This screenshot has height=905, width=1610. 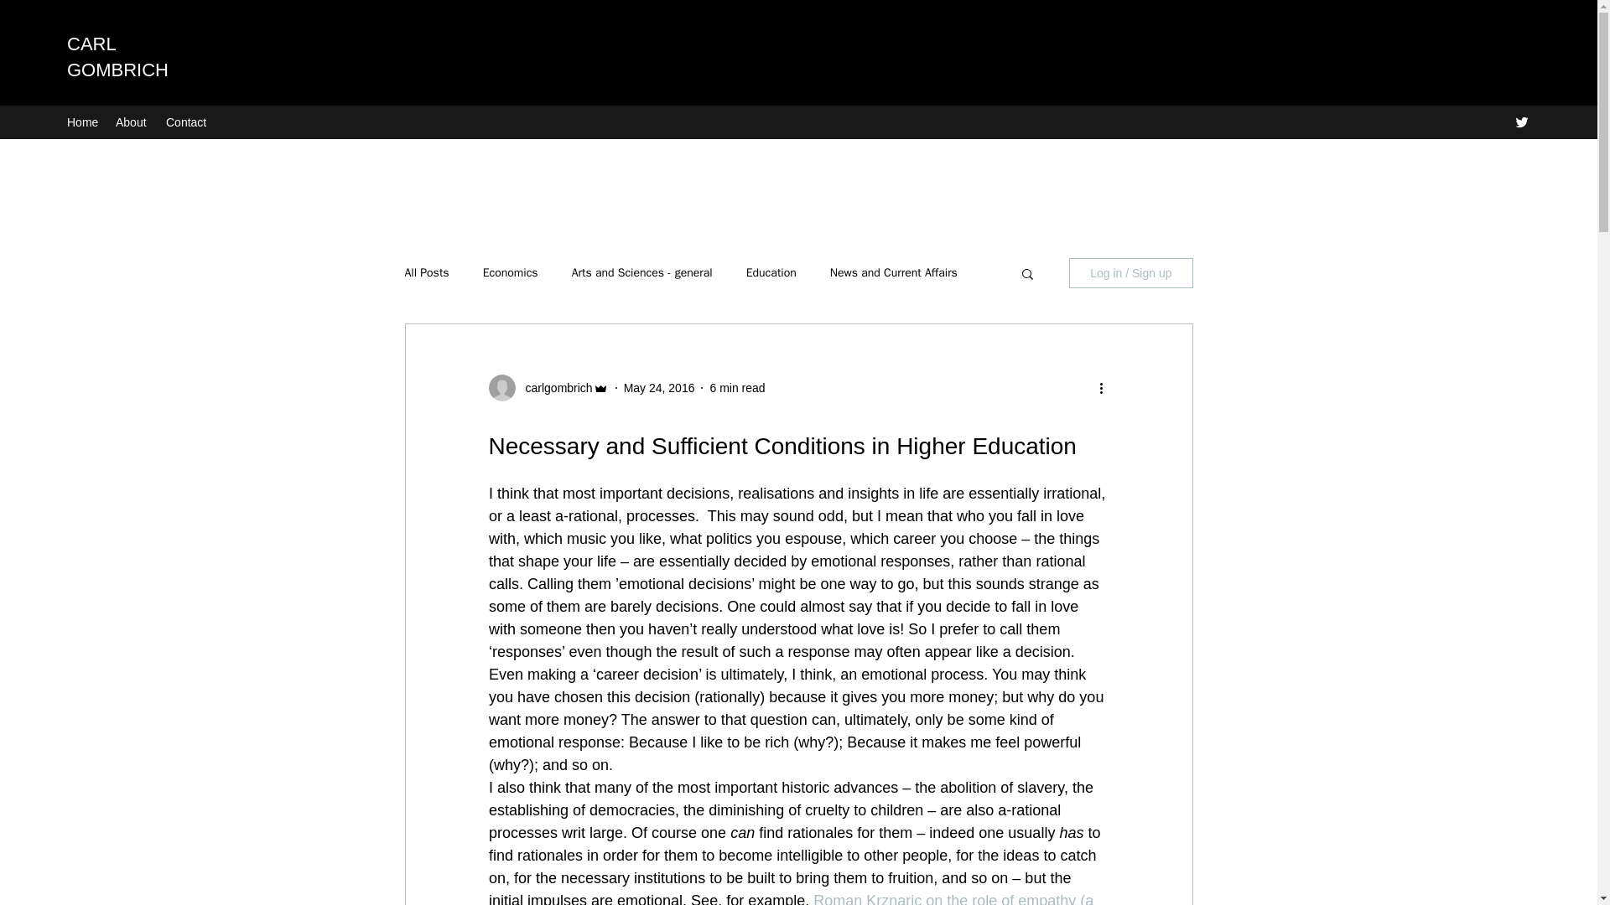 What do you see at coordinates (186, 122) in the screenshot?
I see `Contact` at bounding box center [186, 122].